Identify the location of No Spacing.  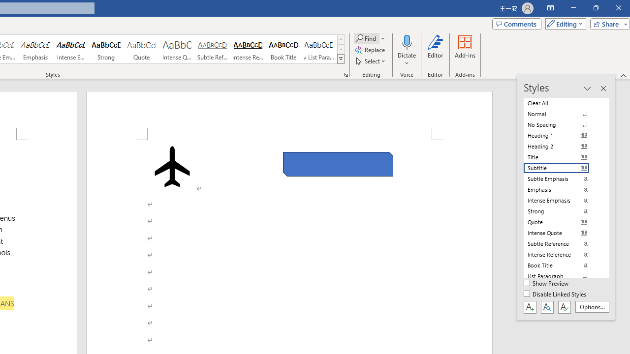
(562, 125).